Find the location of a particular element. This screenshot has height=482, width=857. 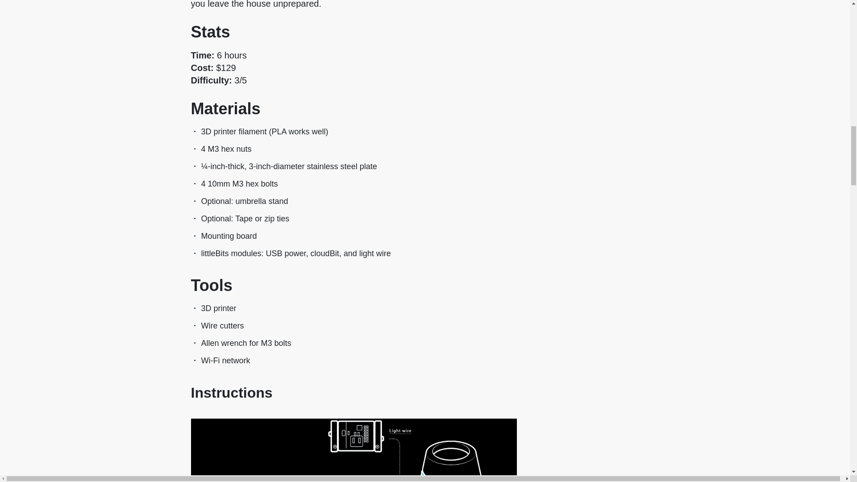

3rd party ad content is located at coordinates (686, 469).